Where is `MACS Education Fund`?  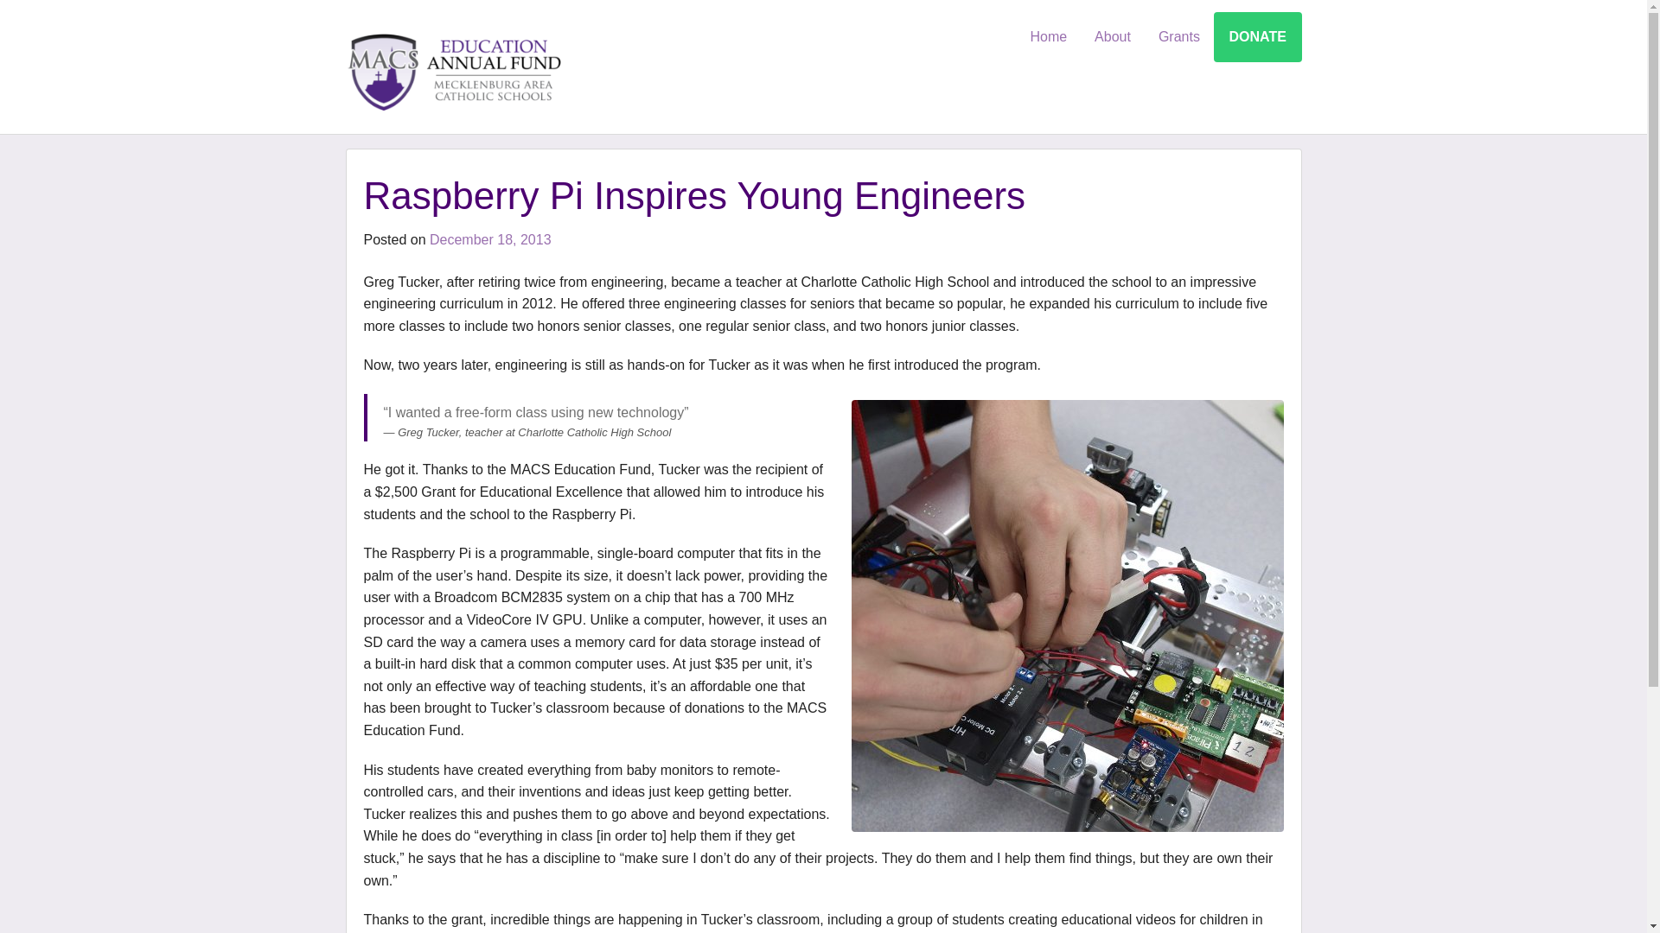
MACS Education Fund is located at coordinates (455, 68).